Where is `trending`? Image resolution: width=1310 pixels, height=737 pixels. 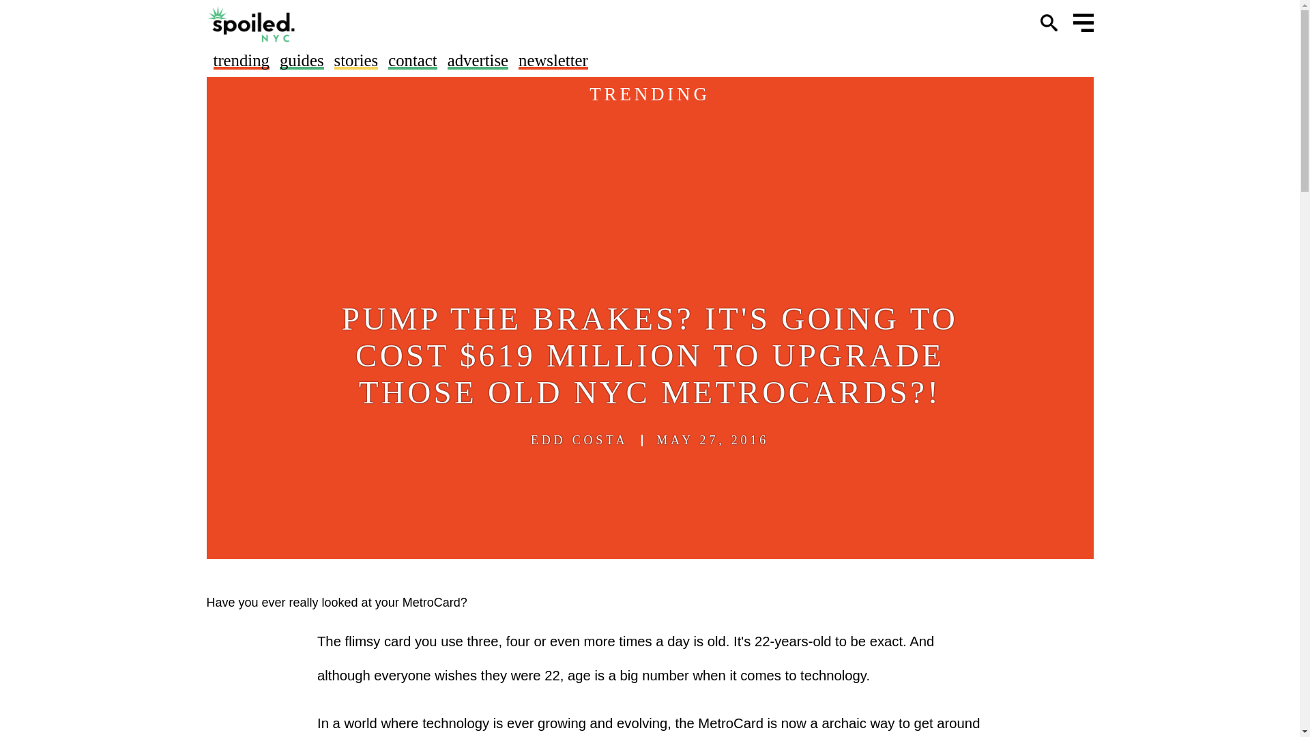
trending is located at coordinates (240, 60).